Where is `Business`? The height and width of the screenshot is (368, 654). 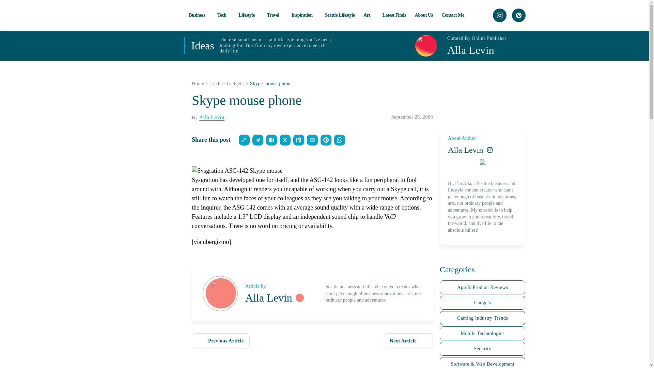 Business is located at coordinates (199, 15).